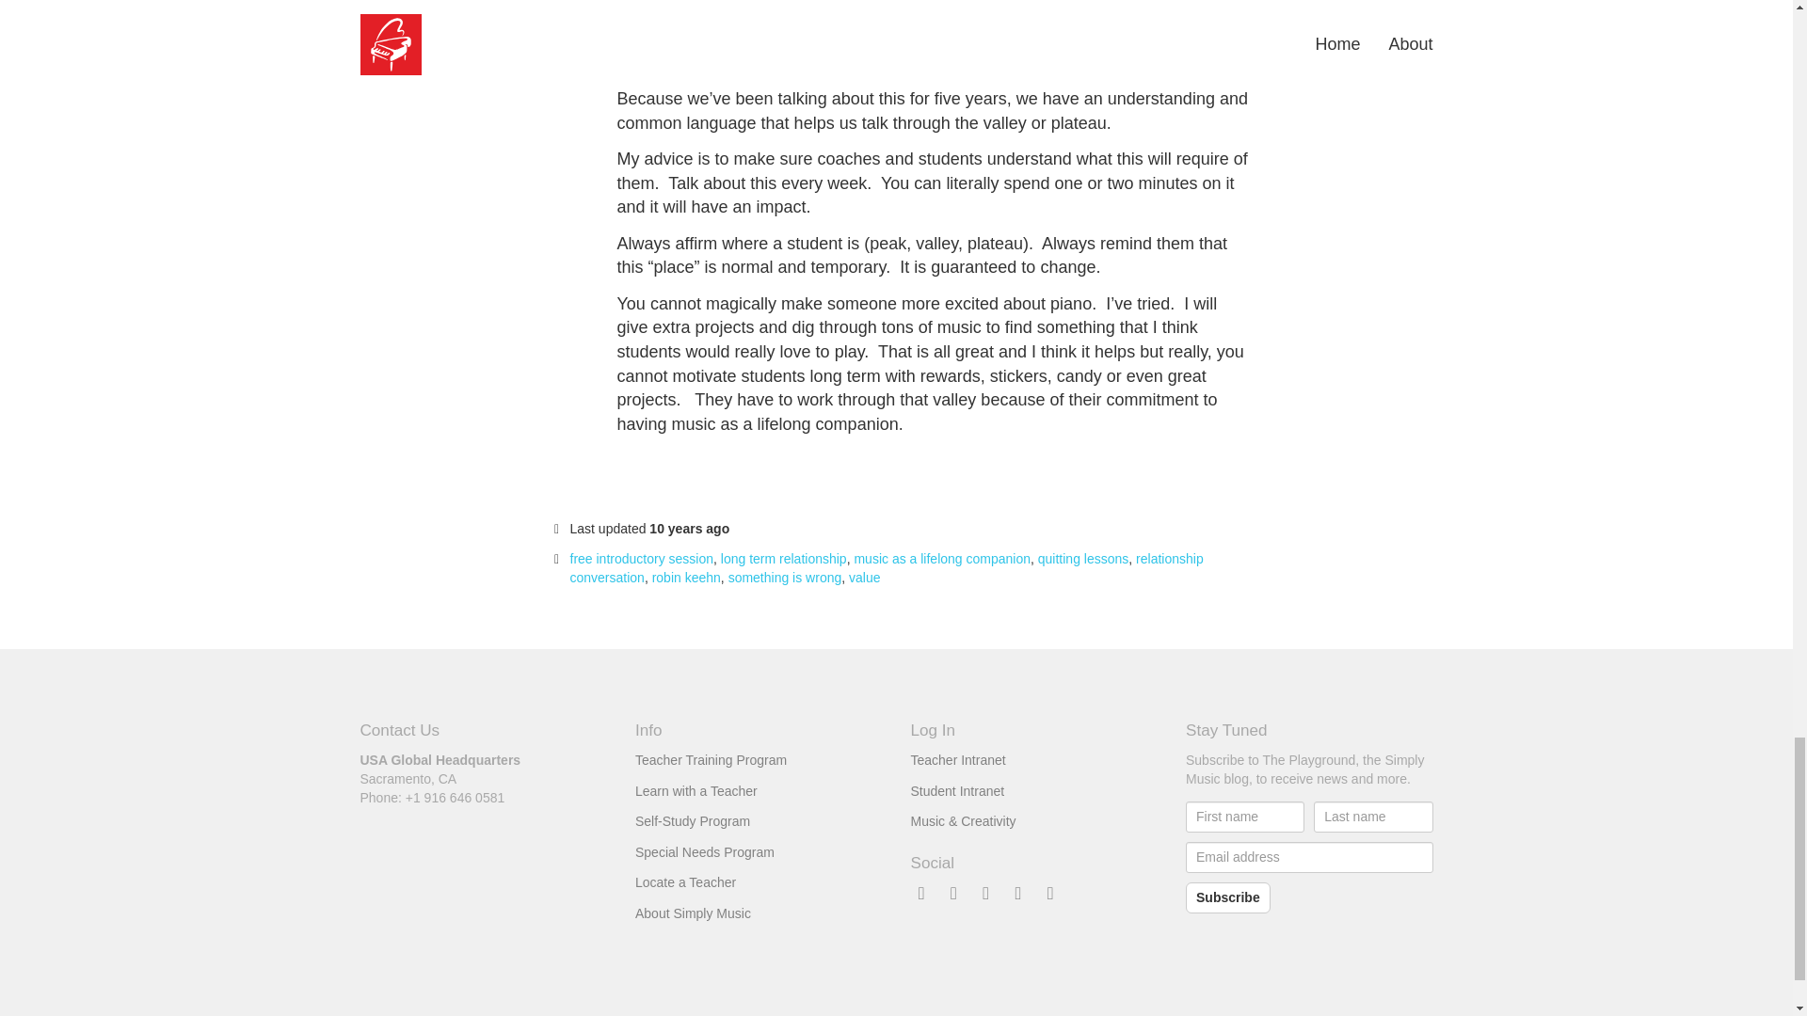 The height and width of the screenshot is (1016, 1807). What do you see at coordinates (685, 882) in the screenshot?
I see `Locate a Teacher` at bounding box center [685, 882].